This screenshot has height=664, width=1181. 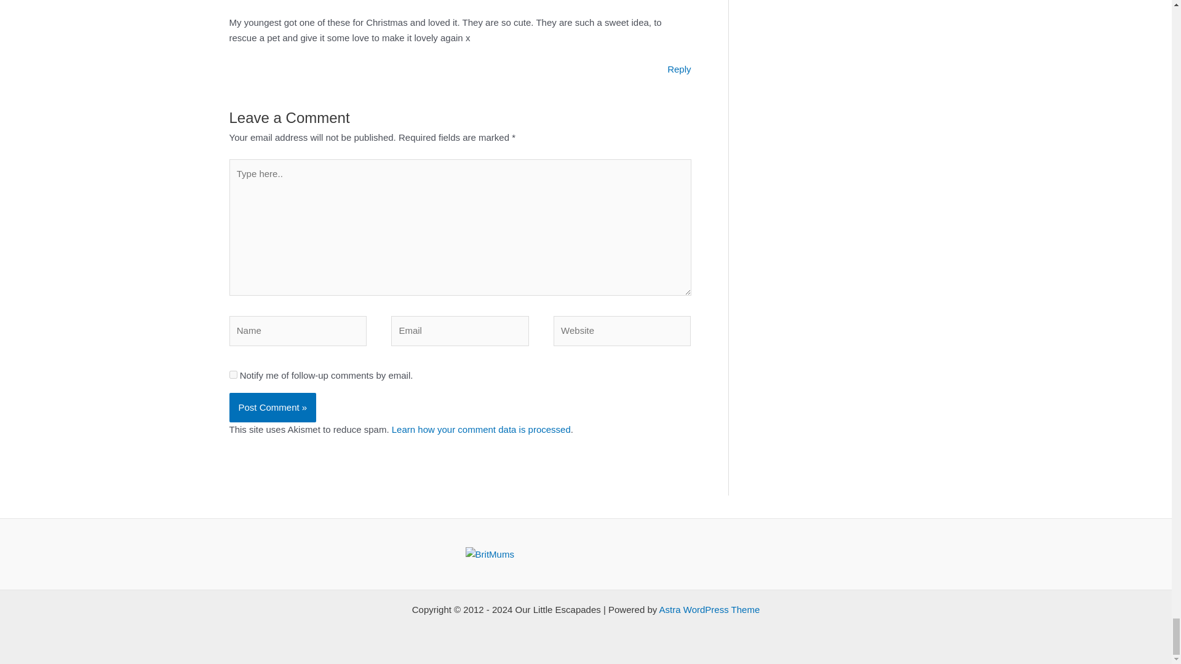 I want to click on BritMums, so click(x=490, y=553).